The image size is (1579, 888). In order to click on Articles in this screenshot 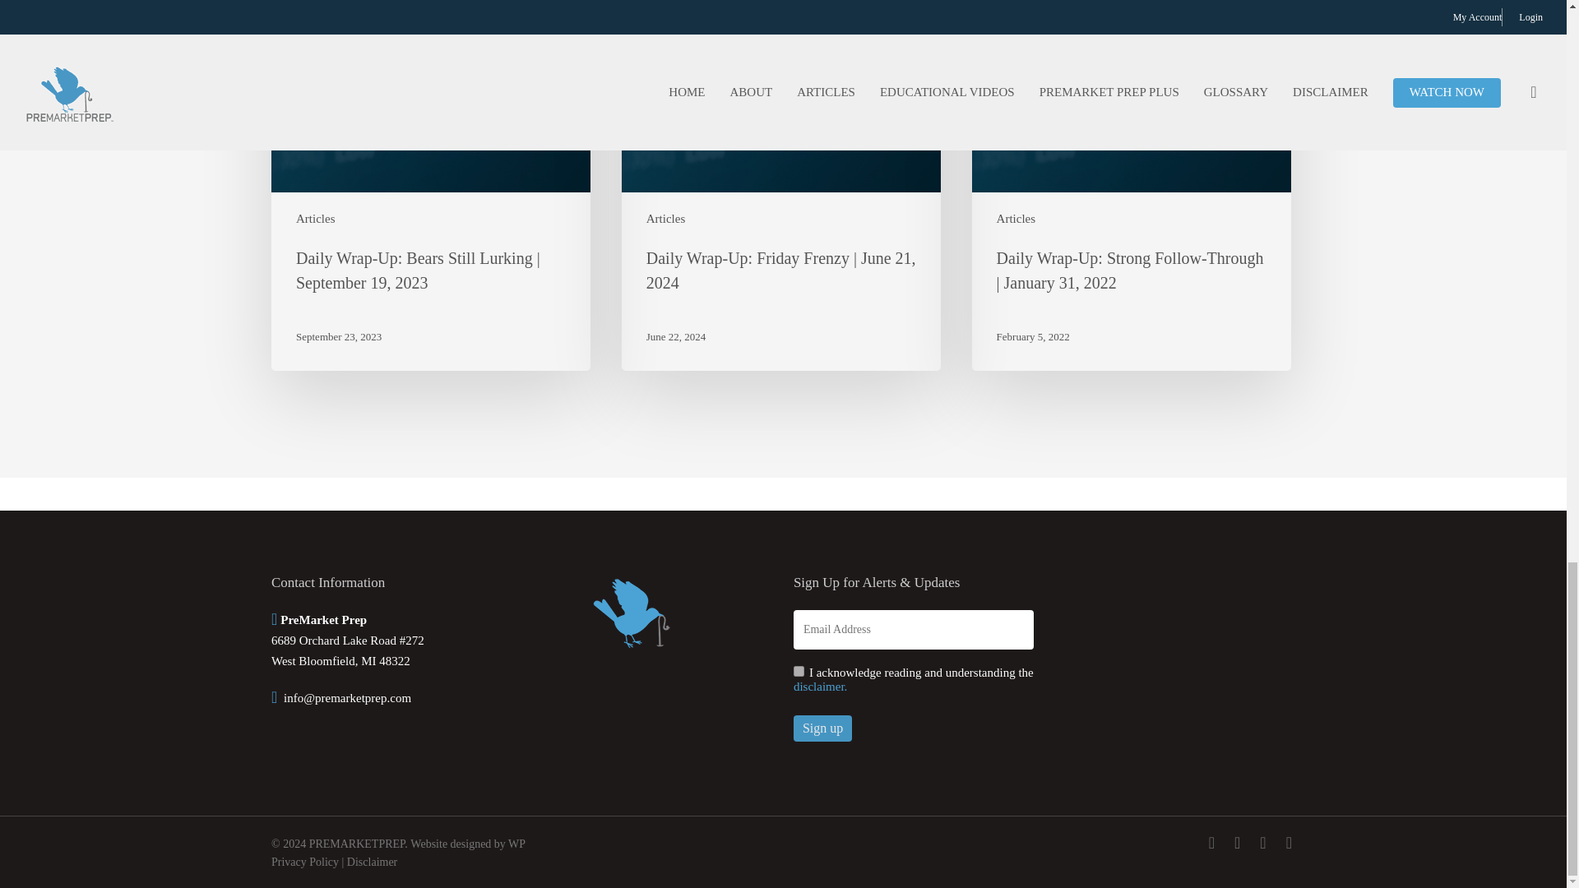, I will do `click(1016, 219)`.